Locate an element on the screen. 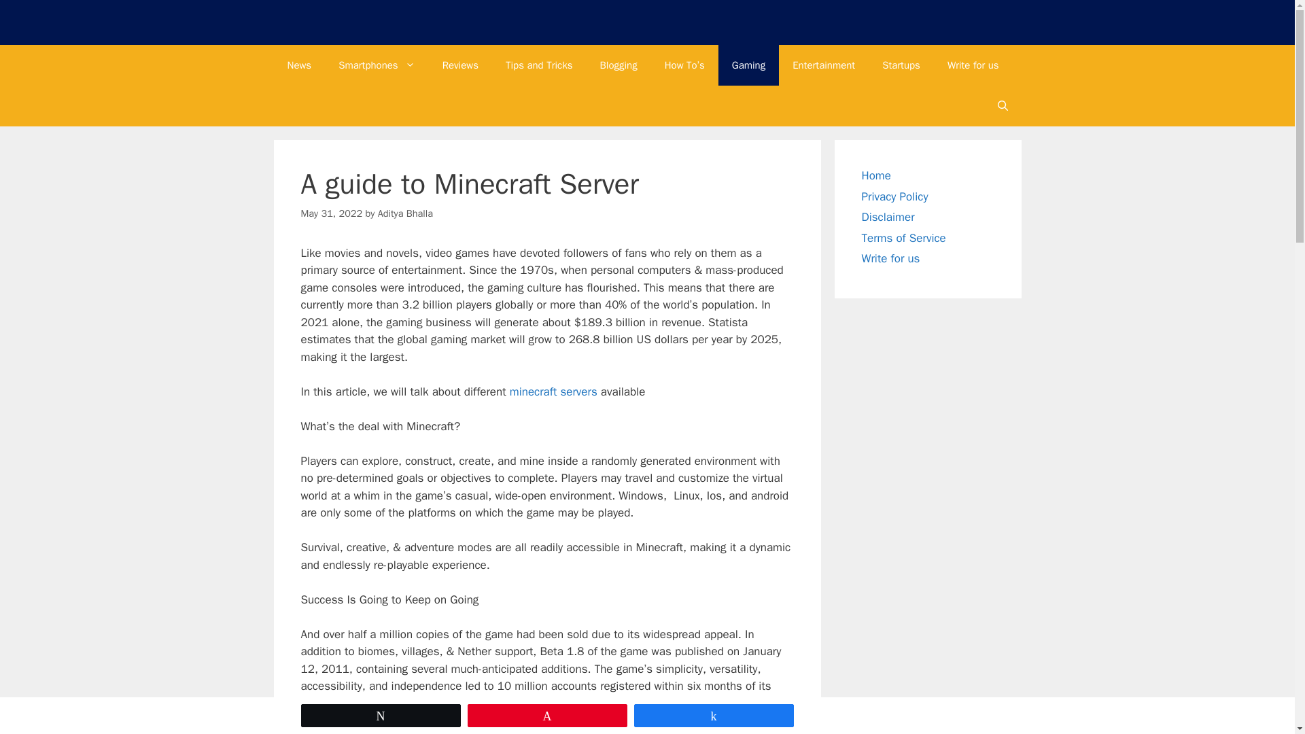  Blogging is located at coordinates (619, 65).